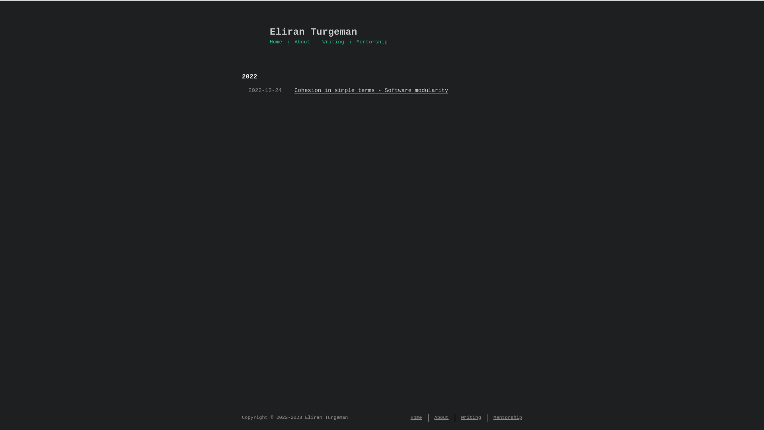 The image size is (764, 430). Describe the element at coordinates (371, 91) in the screenshot. I see `Cohesion in simple terms - Software modularity` at that location.